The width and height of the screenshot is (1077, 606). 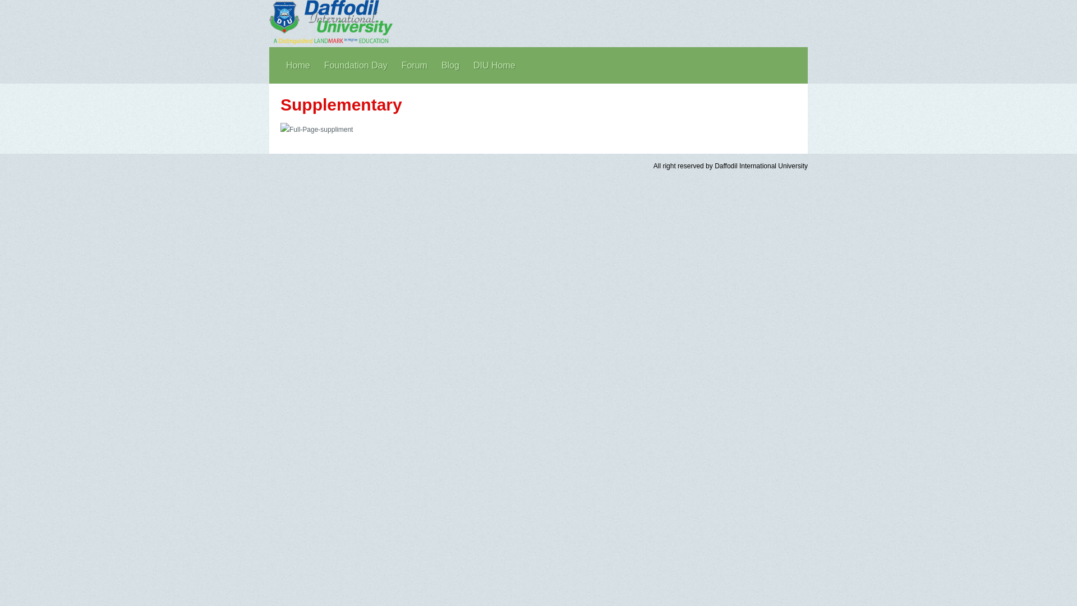 What do you see at coordinates (415, 65) in the screenshot?
I see `Forum` at bounding box center [415, 65].